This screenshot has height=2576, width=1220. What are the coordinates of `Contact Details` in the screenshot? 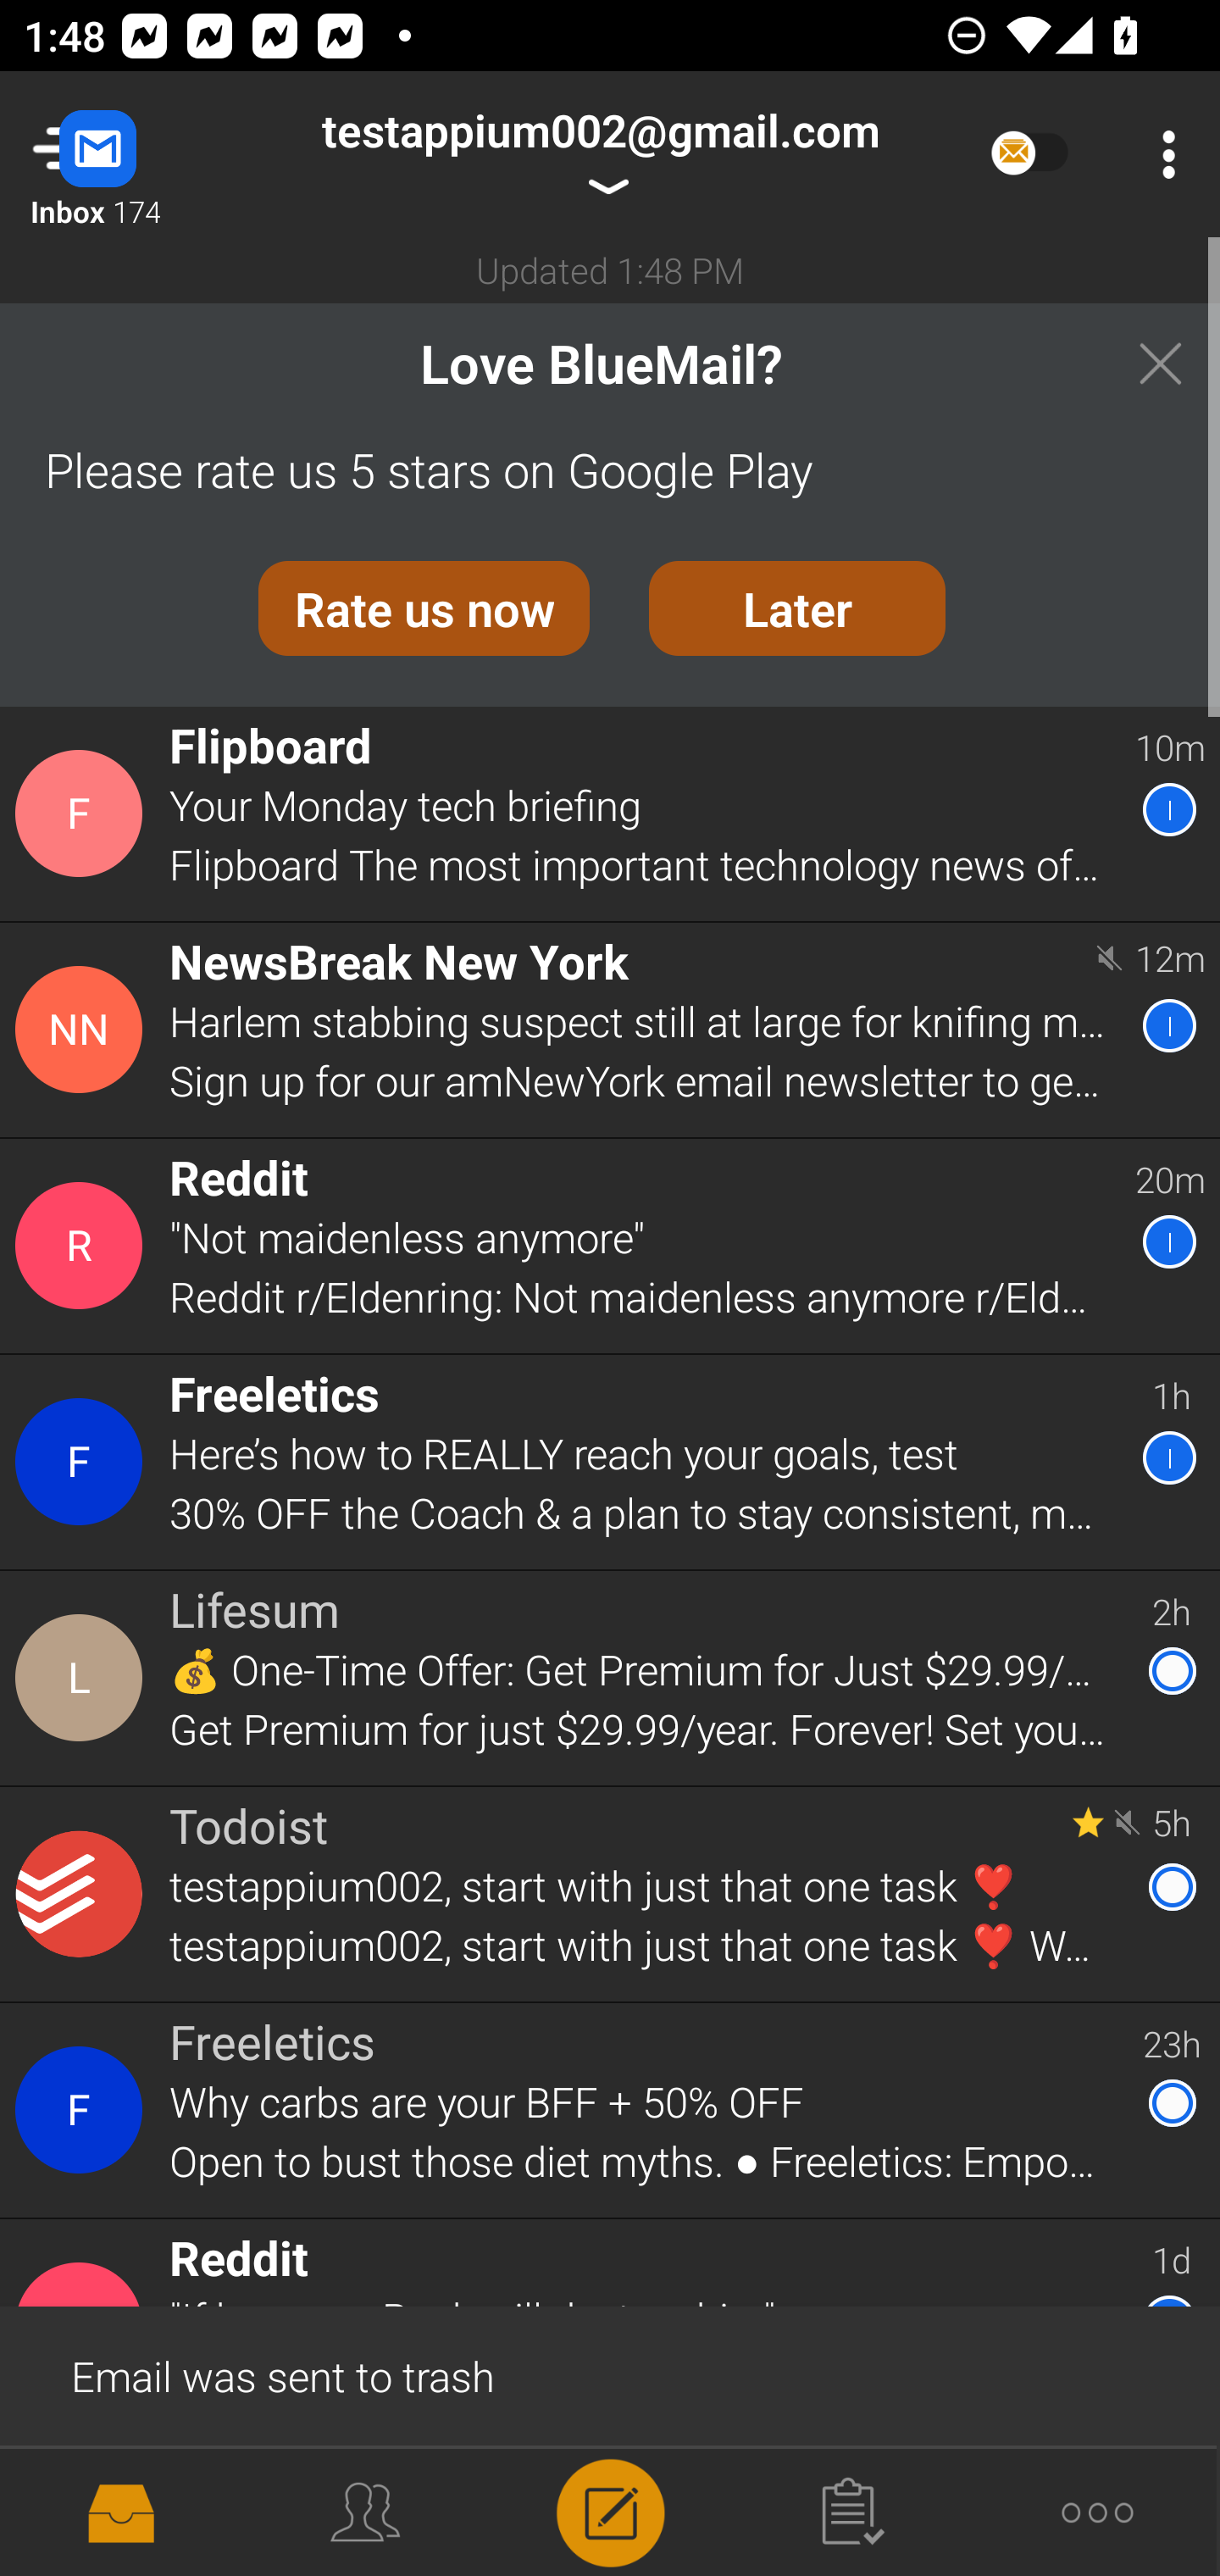 It's located at (83, 1462).